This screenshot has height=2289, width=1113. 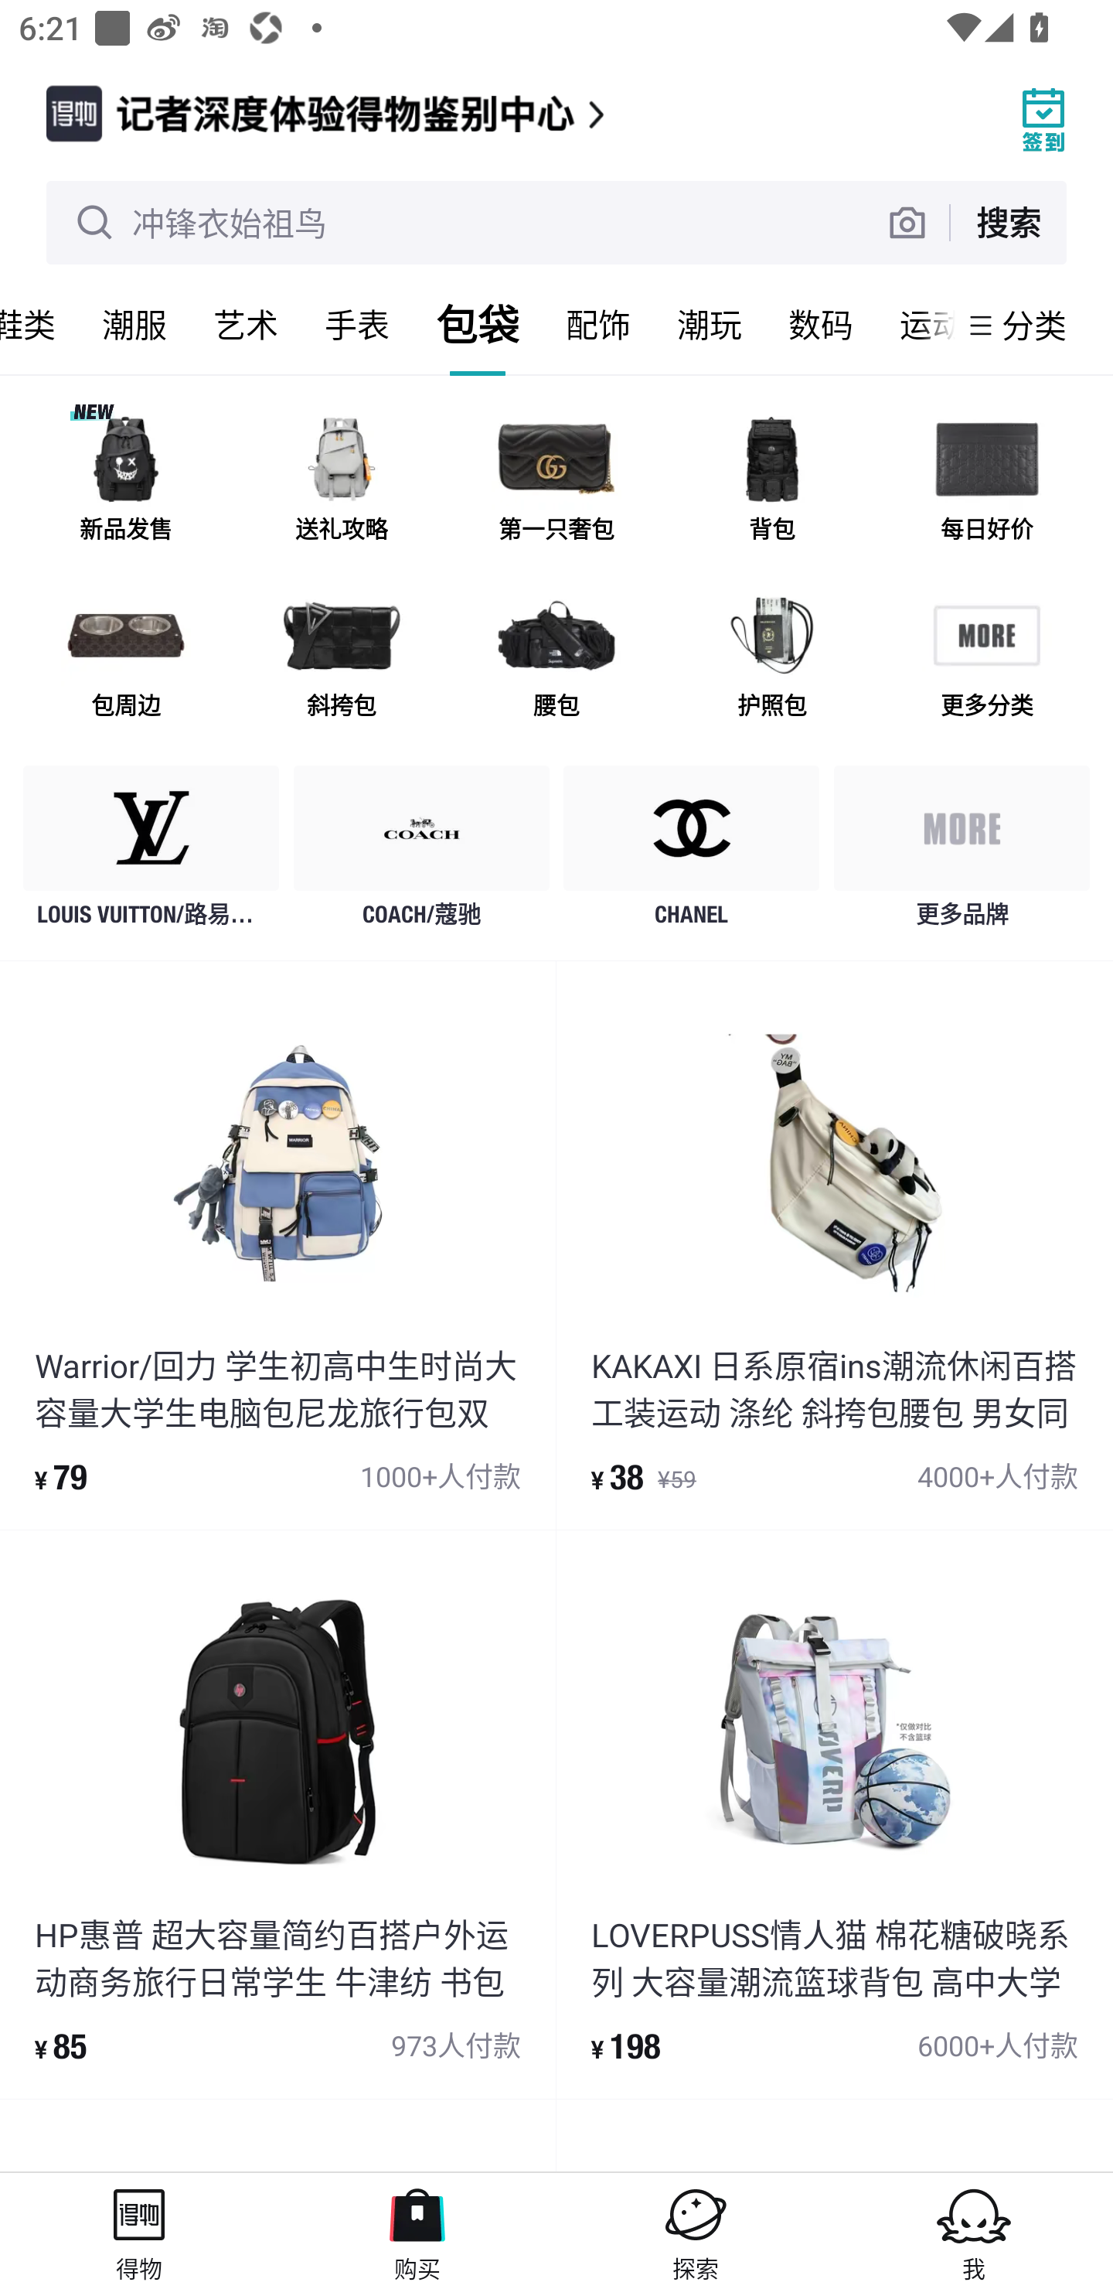 What do you see at coordinates (246, 325) in the screenshot?
I see `艺术` at bounding box center [246, 325].